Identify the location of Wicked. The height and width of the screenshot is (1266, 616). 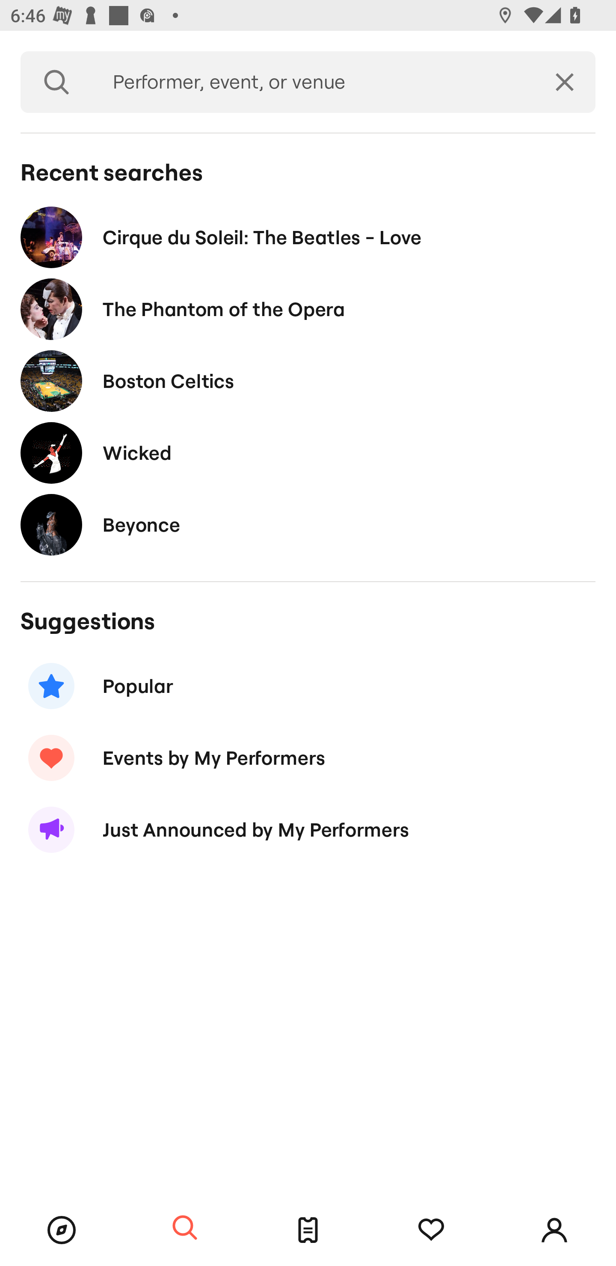
(308, 453).